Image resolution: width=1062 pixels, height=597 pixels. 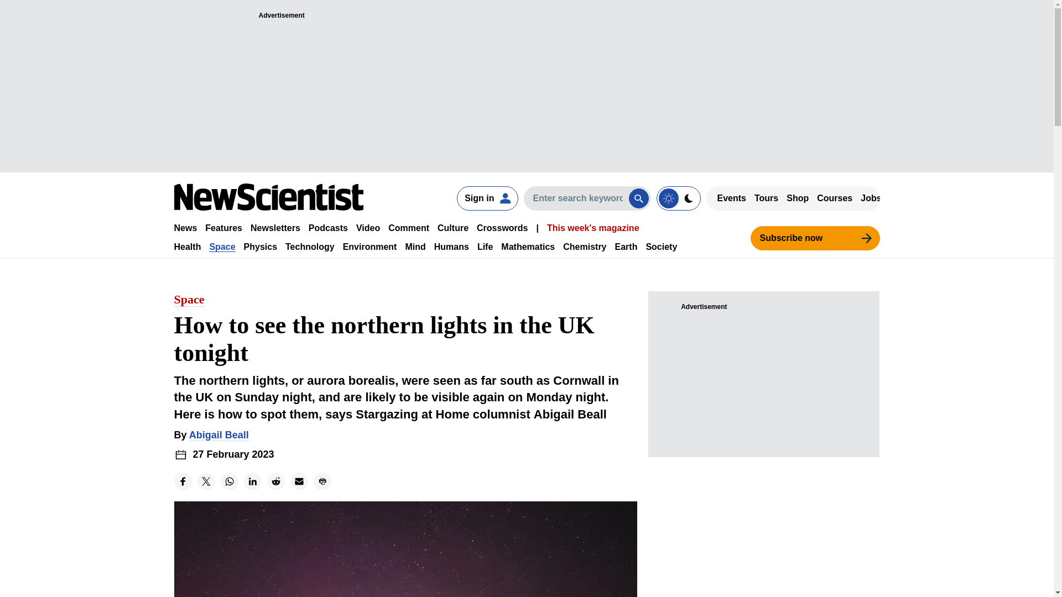 What do you see at coordinates (261, 247) in the screenshot?
I see `Physics` at bounding box center [261, 247].